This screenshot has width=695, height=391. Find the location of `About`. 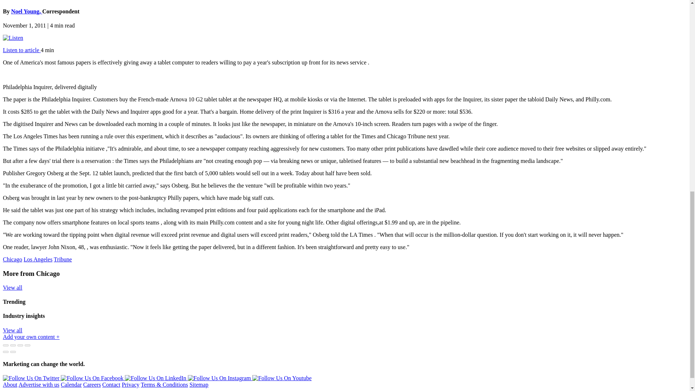

About is located at coordinates (10, 384).